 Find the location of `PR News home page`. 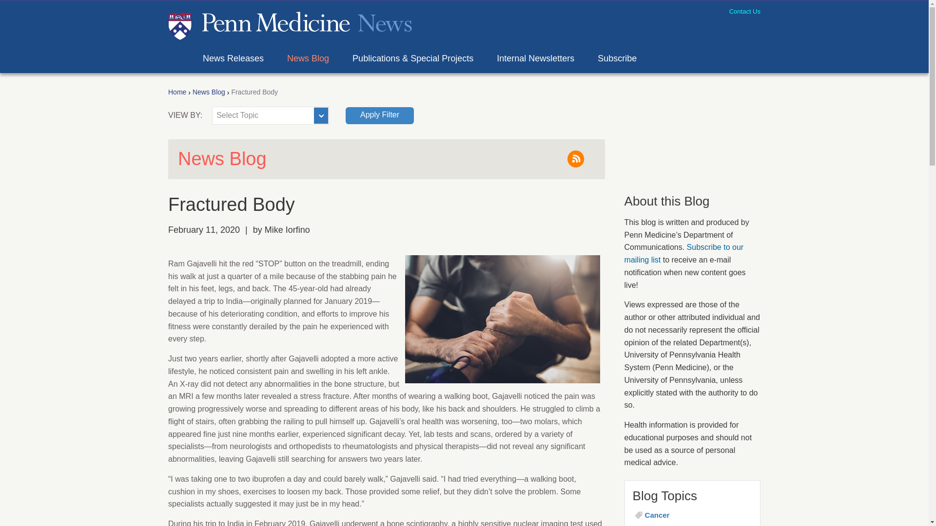

PR News home page is located at coordinates (290, 24).